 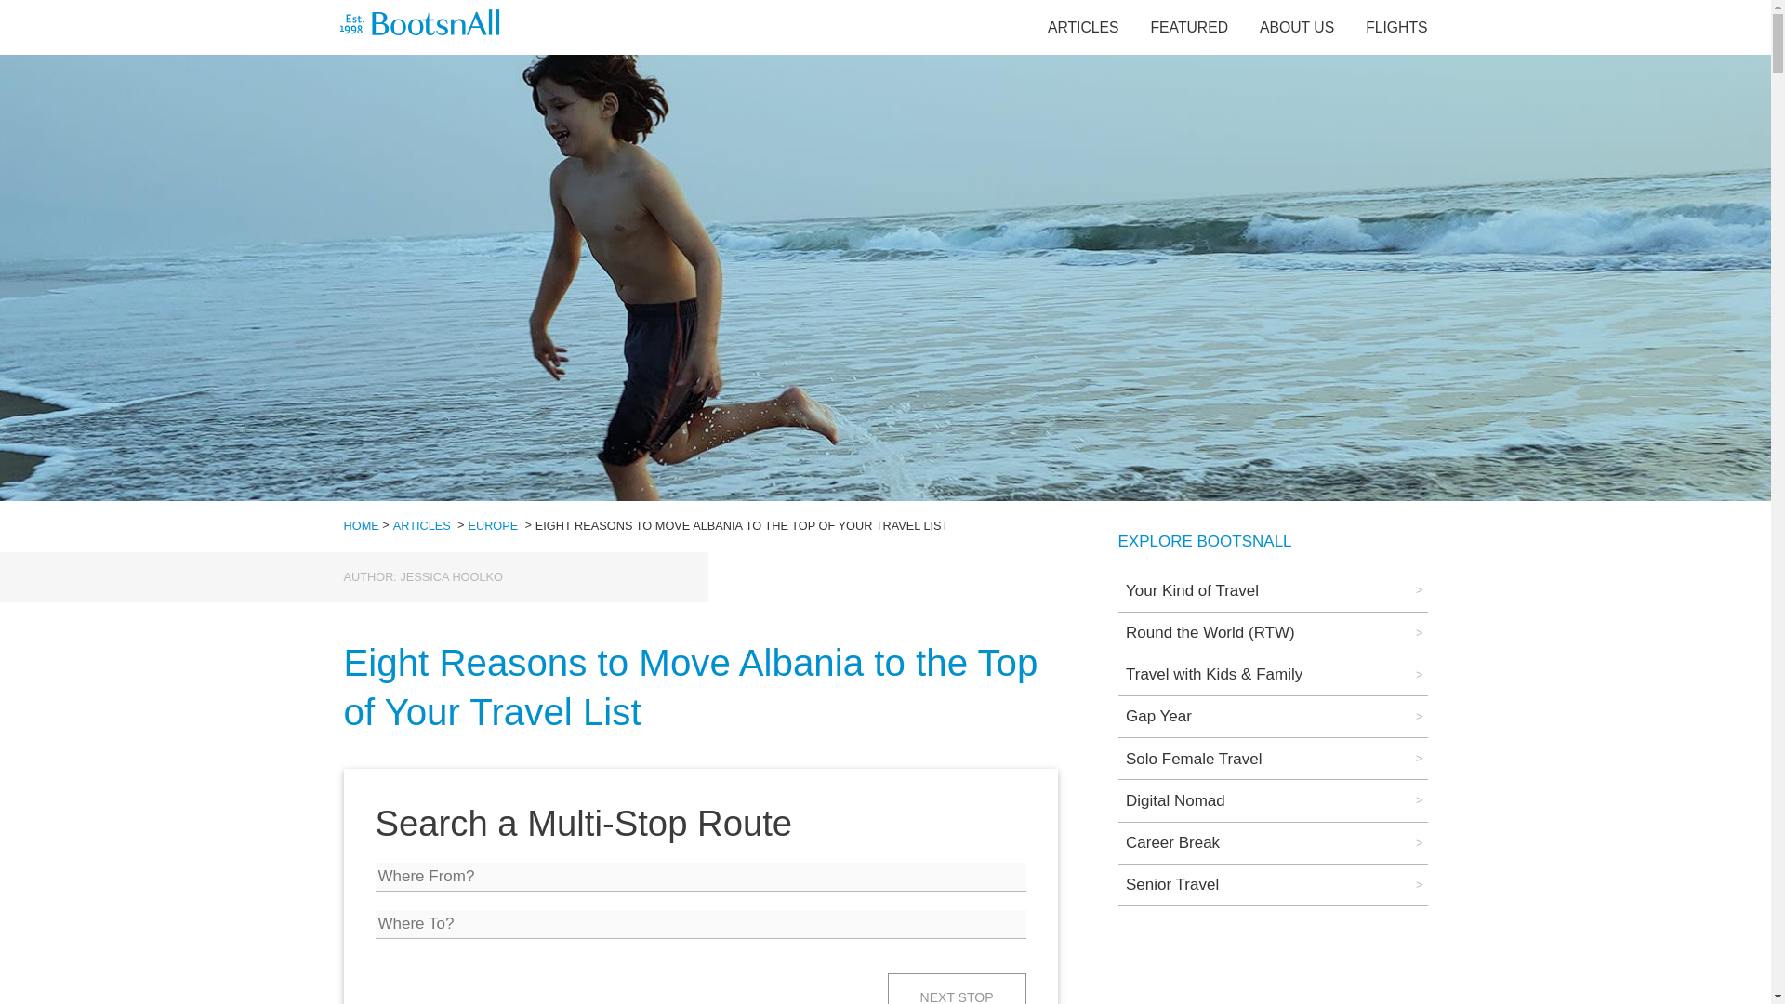 I want to click on FLIGHTS, so click(x=1395, y=26).